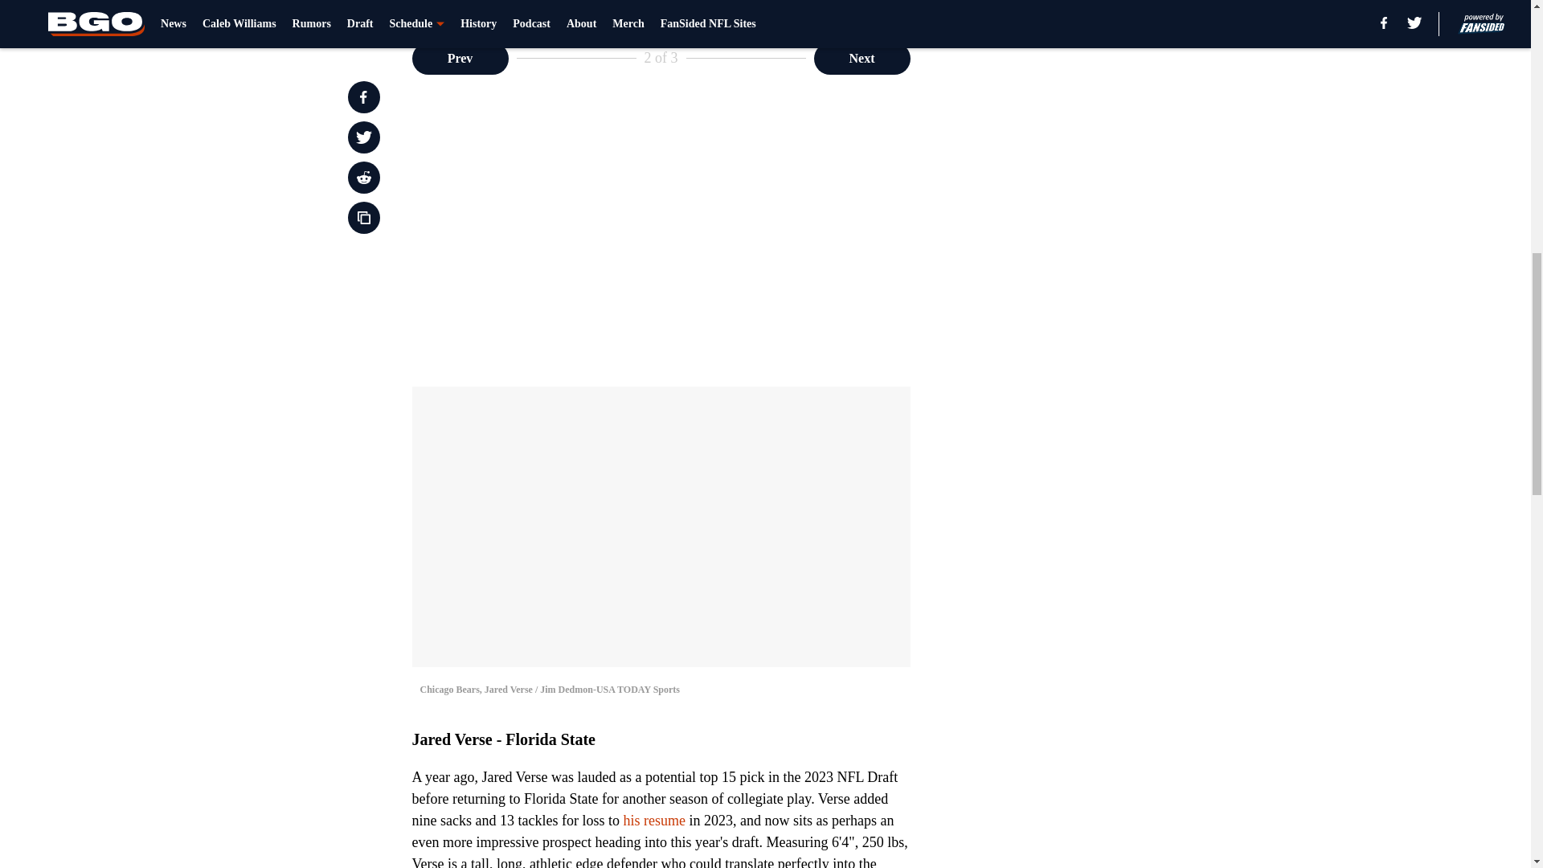 The width and height of the screenshot is (1543, 868). What do you see at coordinates (460, 57) in the screenshot?
I see `Prev` at bounding box center [460, 57].